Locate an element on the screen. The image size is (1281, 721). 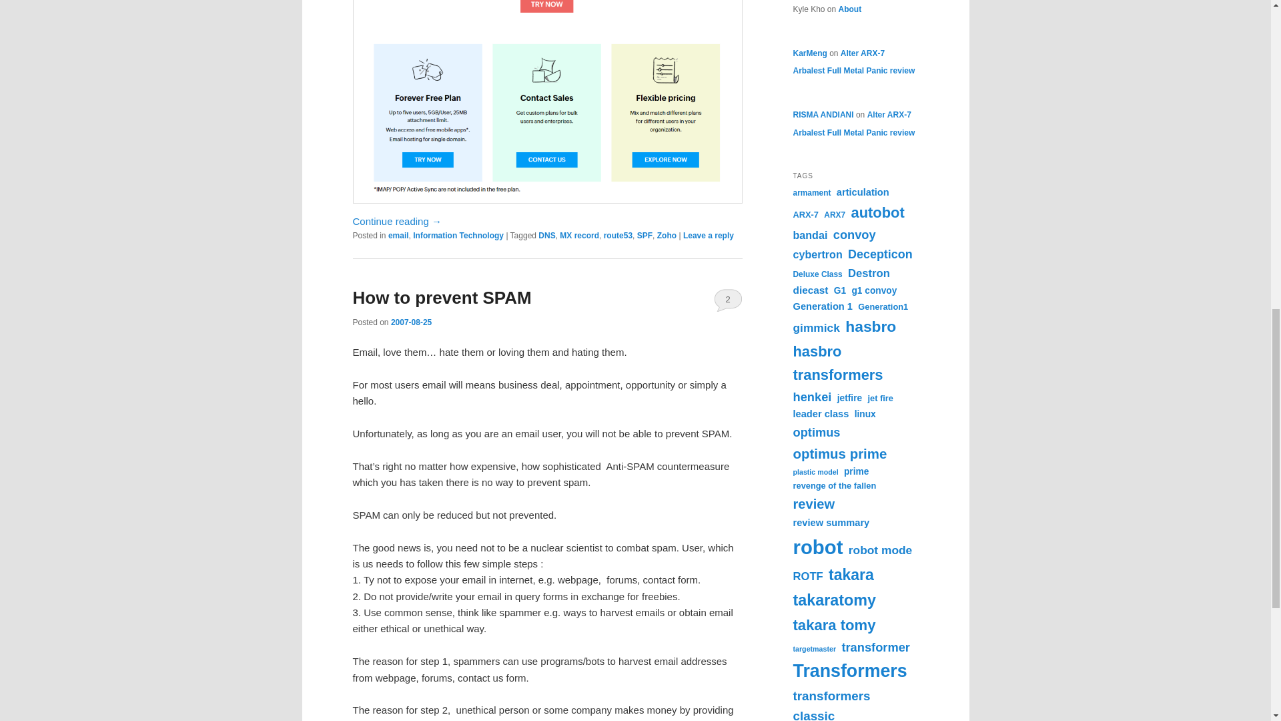
Leave a reply is located at coordinates (709, 235).